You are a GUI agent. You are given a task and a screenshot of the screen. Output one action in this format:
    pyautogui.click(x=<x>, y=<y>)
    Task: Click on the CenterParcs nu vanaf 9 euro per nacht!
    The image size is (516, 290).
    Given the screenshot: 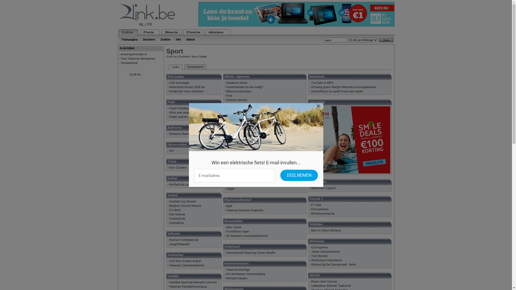 What is the action you would take?
    pyautogui.click(x=337, y=91)
    